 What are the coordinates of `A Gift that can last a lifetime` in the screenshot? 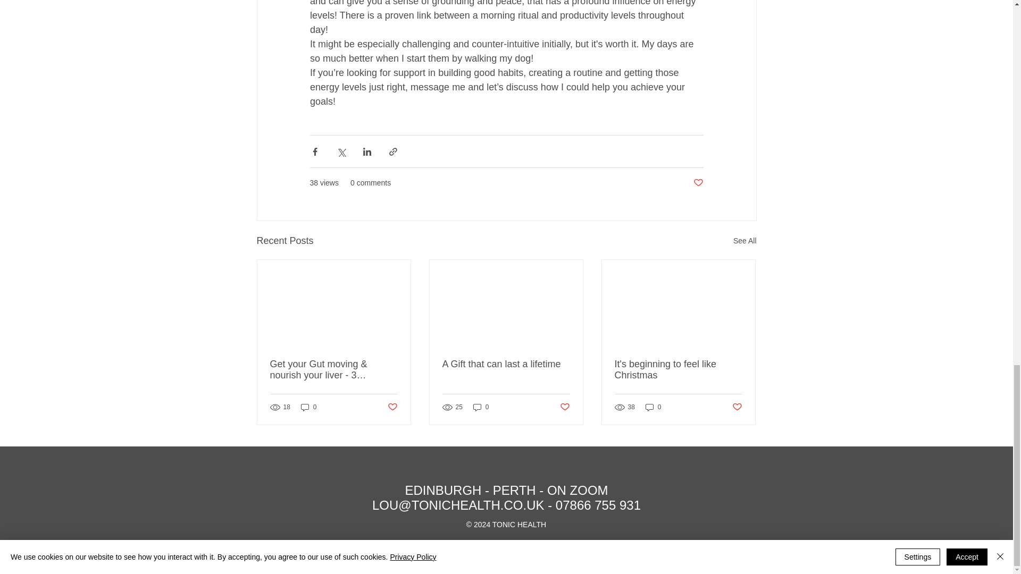 It's located at (506, 364).